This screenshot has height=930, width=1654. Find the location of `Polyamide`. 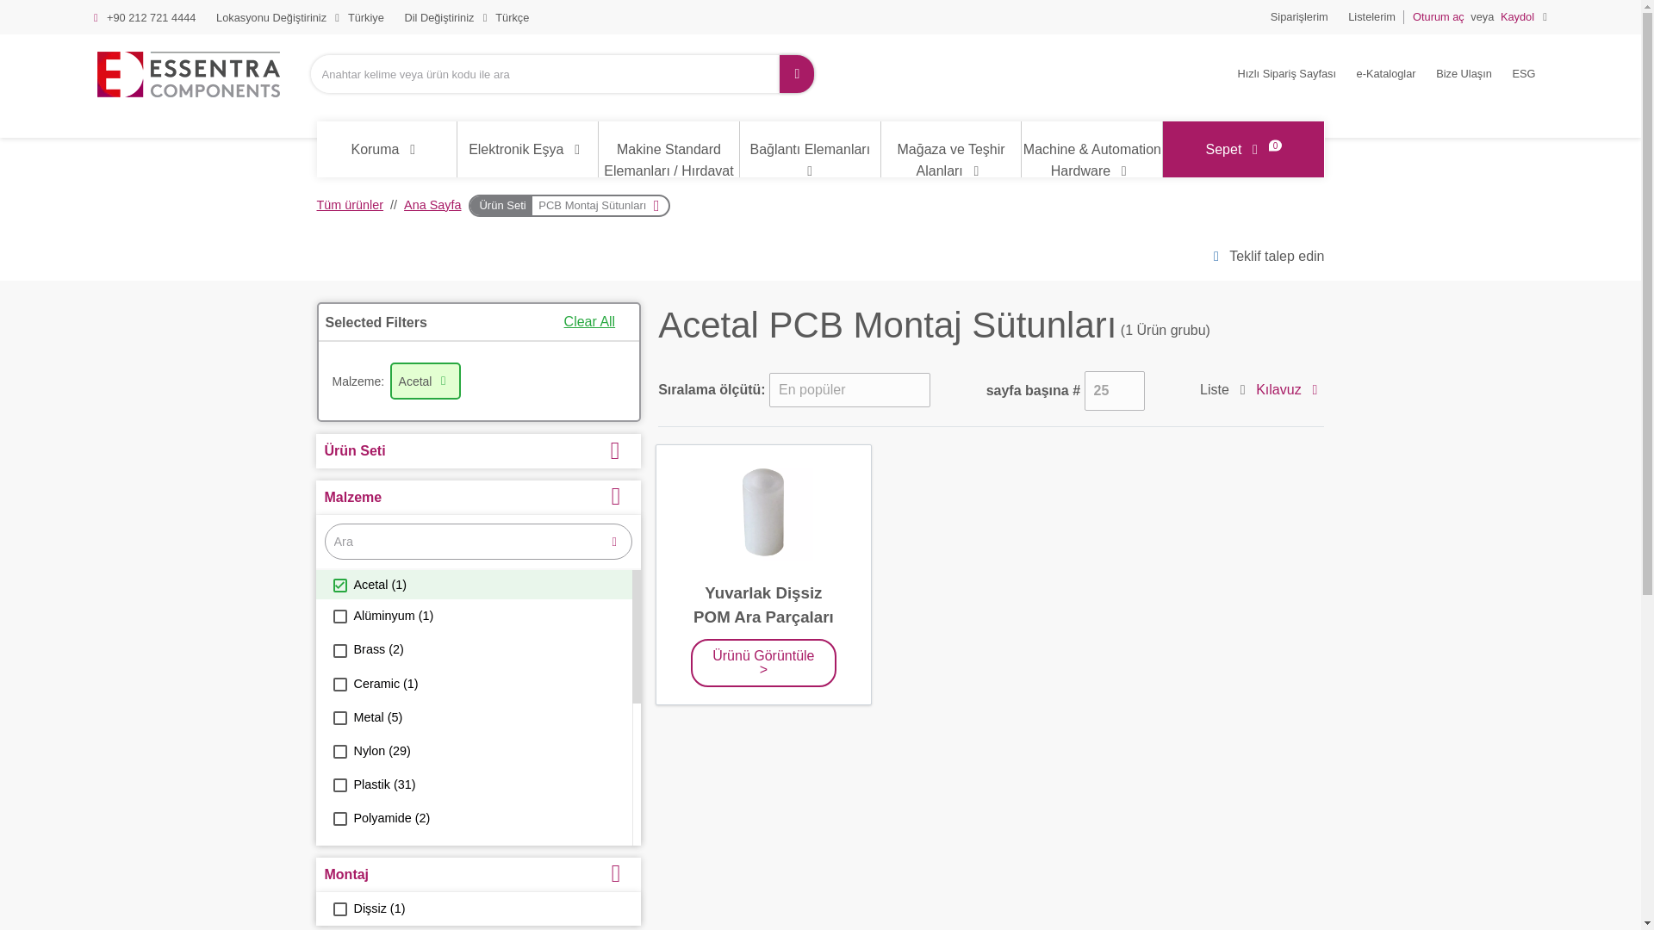

Polyamide is located at coordinates (339, 818).